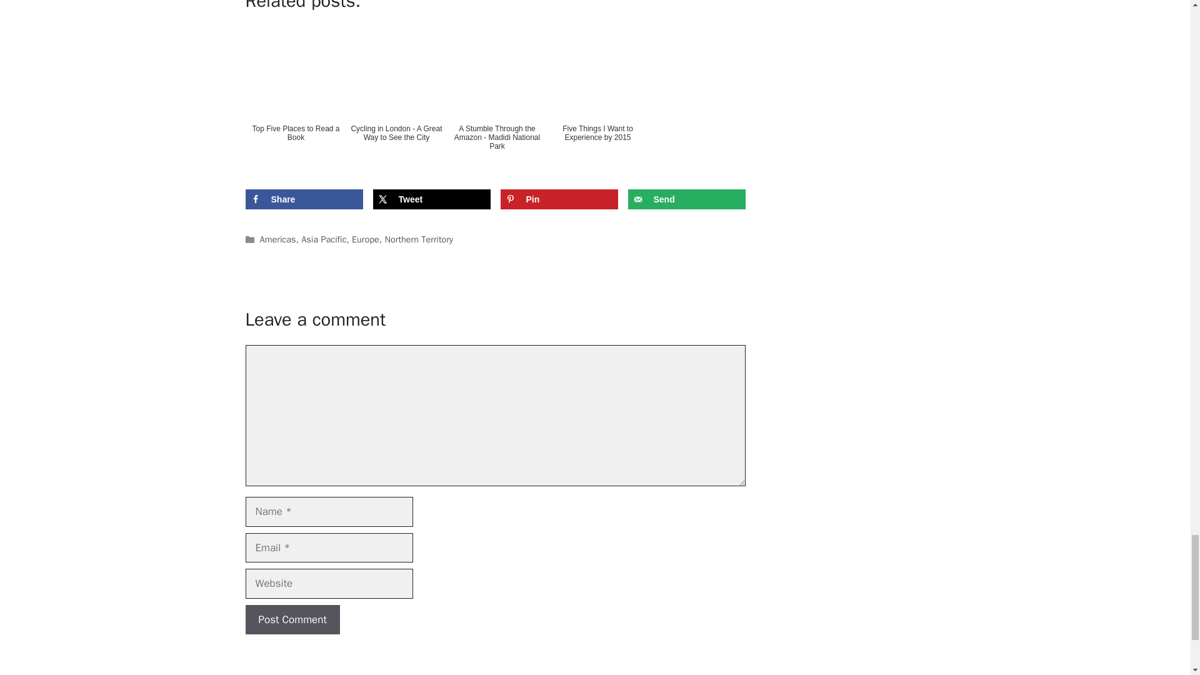 Image resolution: width=1200 pixels, height=675 pixels. I want to click on Asia Pacific, so click(324, 239).